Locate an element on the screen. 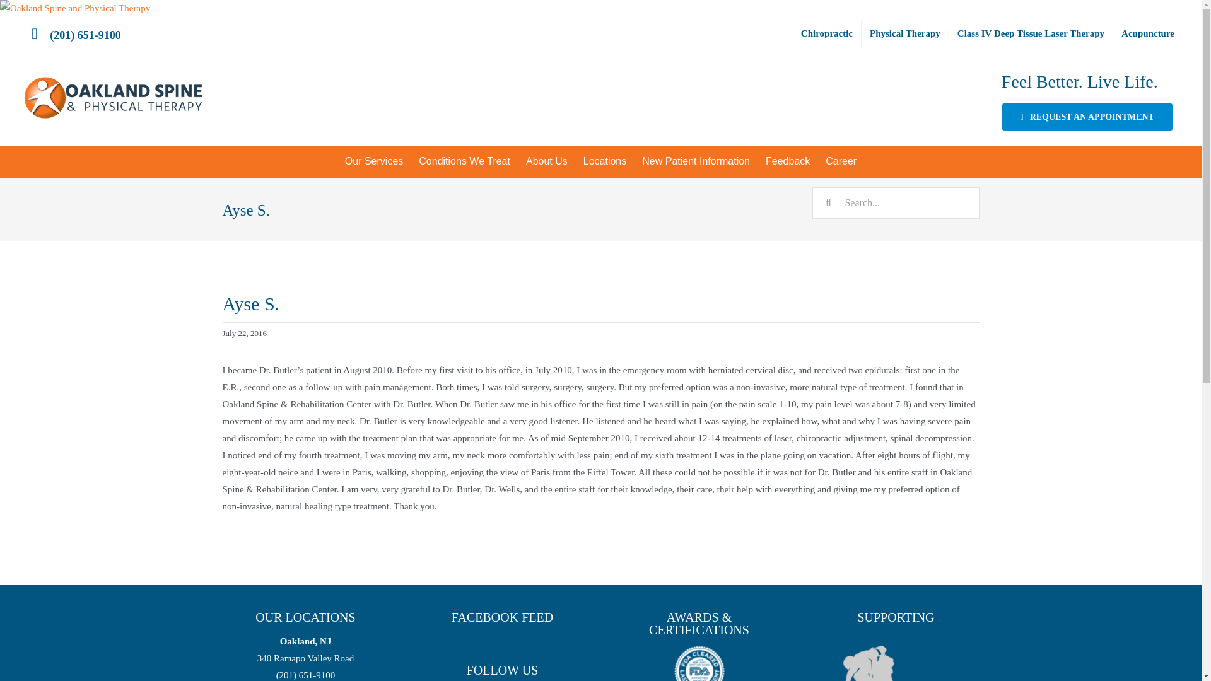 The height and width of the screenshot is (681, 1211). Chiropractic is located at coordinates (827, 33).